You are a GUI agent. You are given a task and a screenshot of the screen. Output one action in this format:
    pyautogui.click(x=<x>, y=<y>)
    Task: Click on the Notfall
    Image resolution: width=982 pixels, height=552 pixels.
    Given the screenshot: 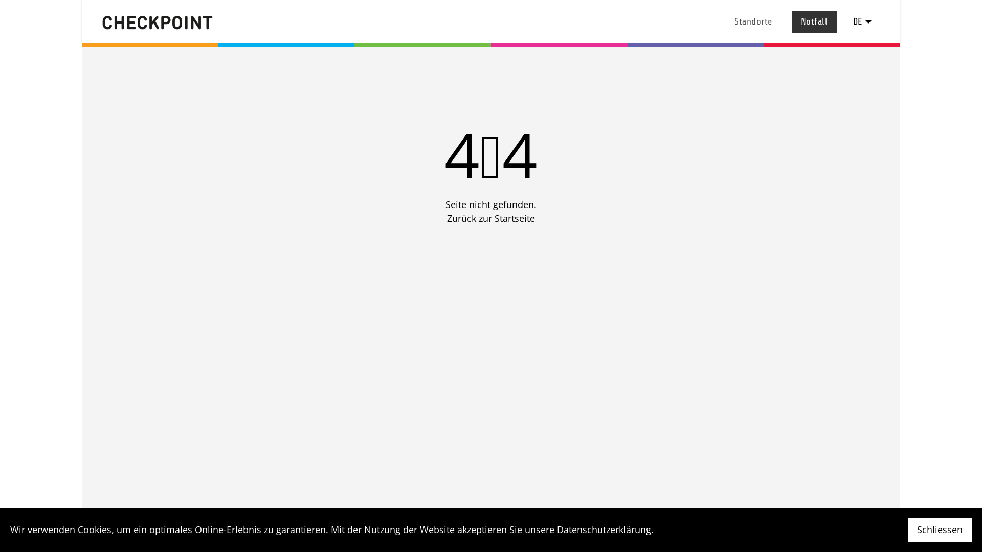 What is the action you would take?
    pyautogui.click(x=814, y=21)
    